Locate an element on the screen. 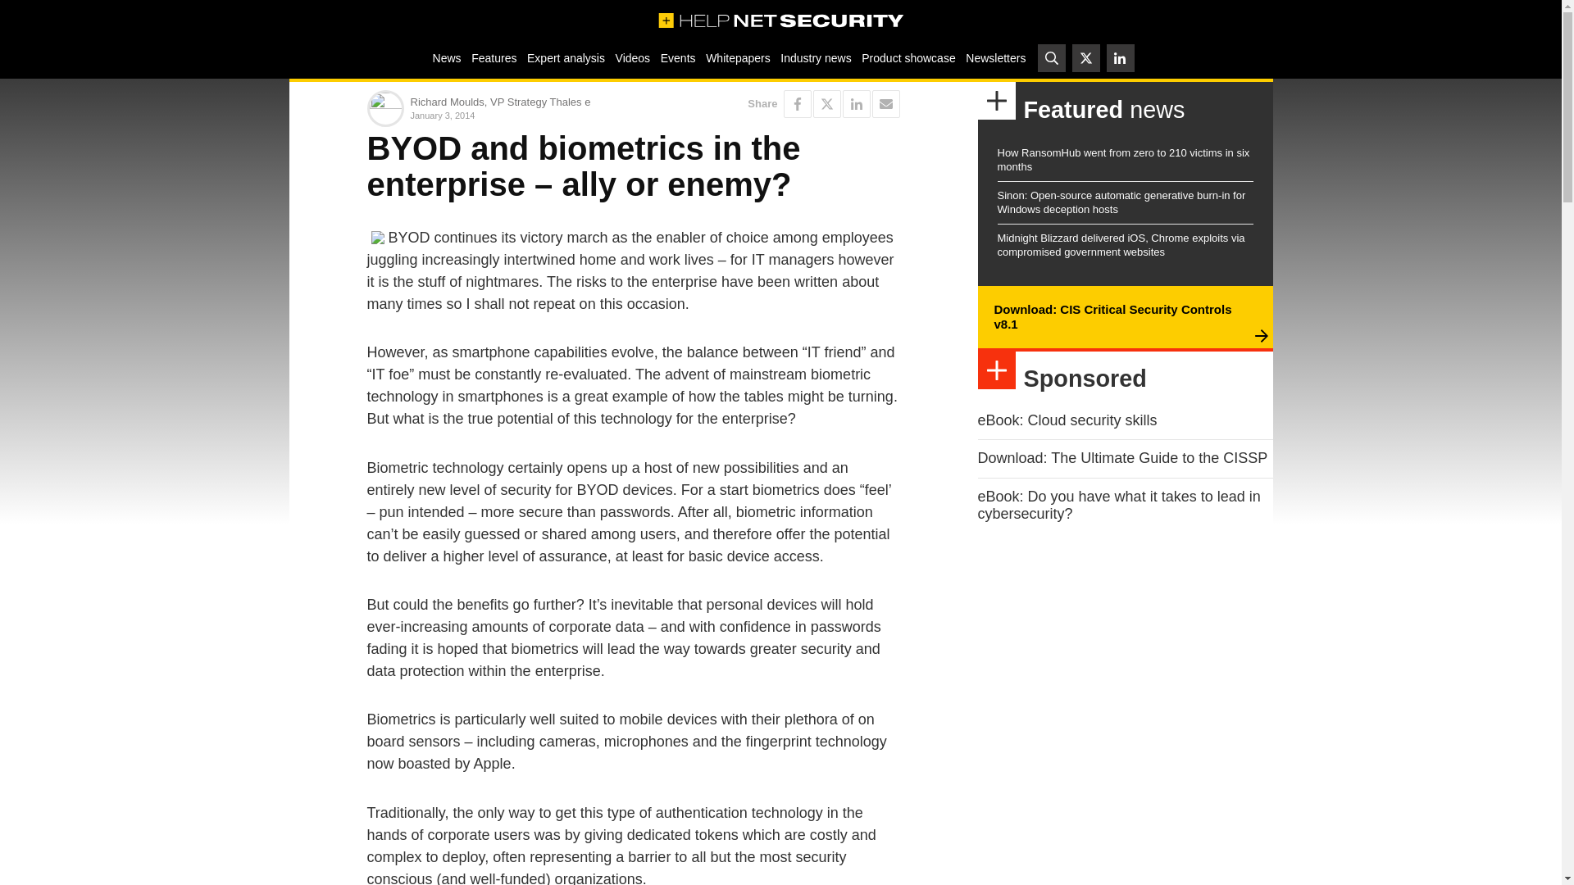 This screenshot has width=1574, height=885. How RansomHub went from zero to 210 victims in six months is located at coordinates (1123, 159).